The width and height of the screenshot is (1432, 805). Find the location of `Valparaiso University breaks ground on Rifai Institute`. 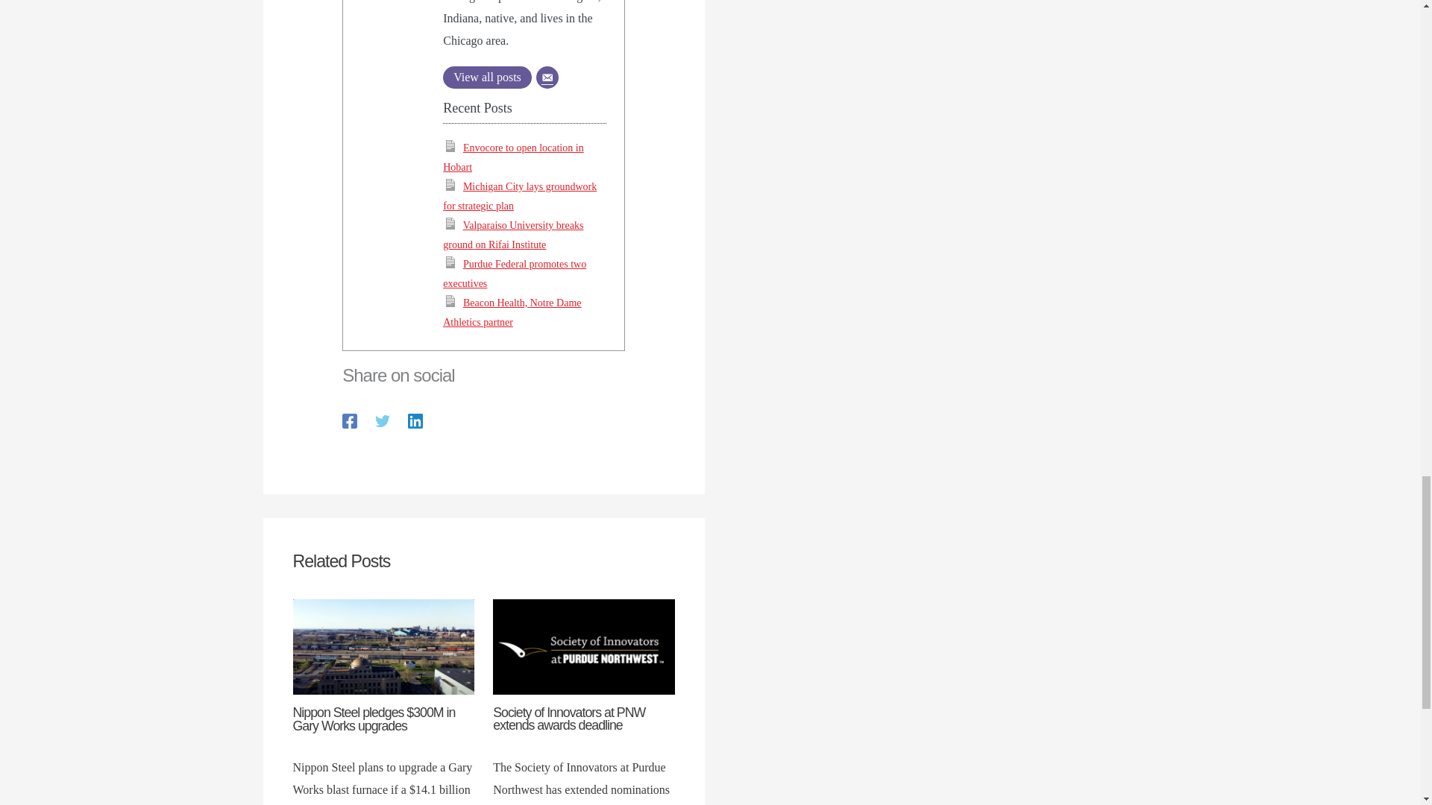

Valparaiso University breaks ground on Rifai Institute is located at coordinates (512, 234).